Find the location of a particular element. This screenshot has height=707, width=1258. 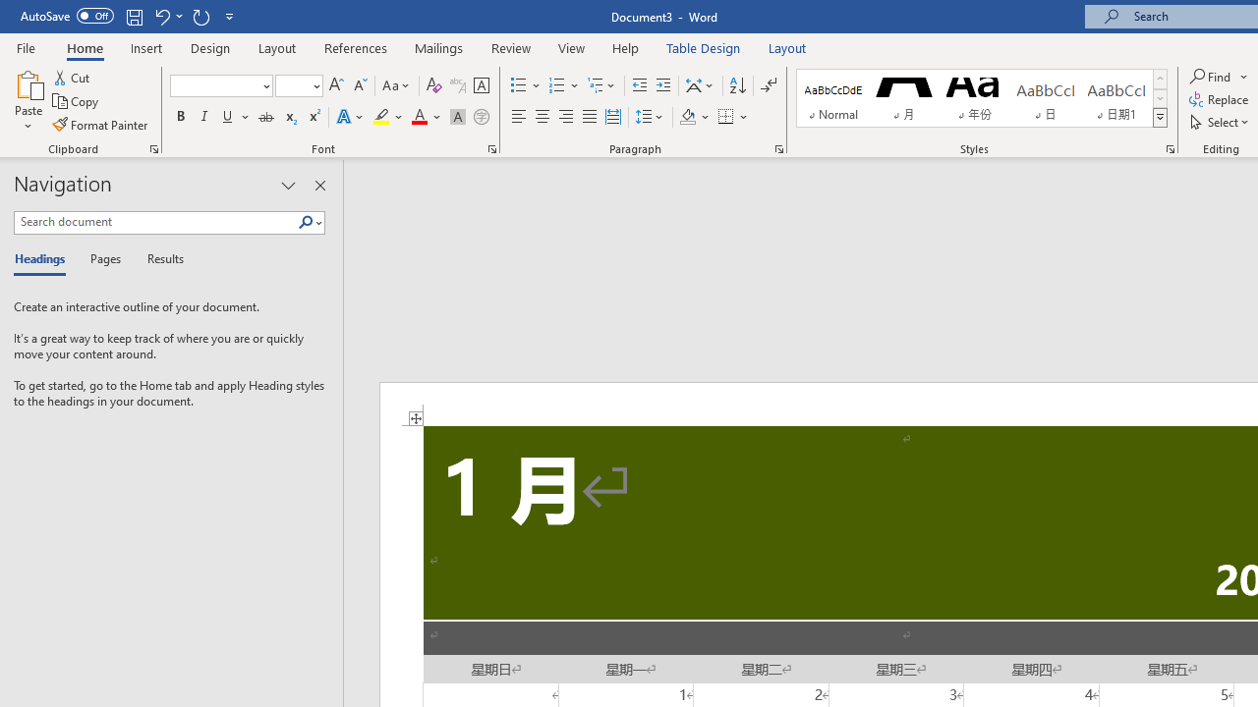

Subscript is located at coordinates (289, 118).